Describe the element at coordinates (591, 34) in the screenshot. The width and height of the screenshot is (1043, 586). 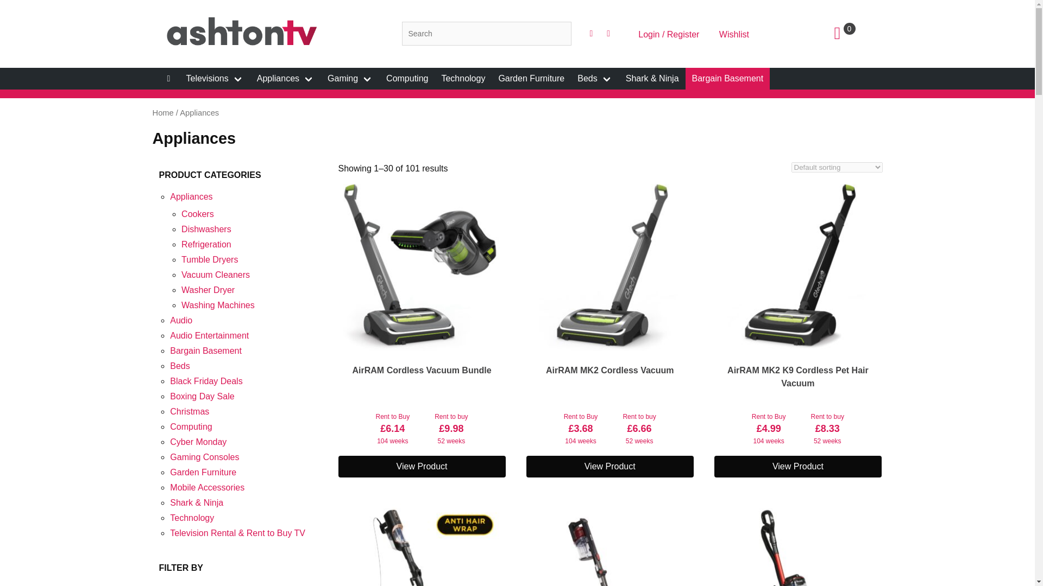
I see `facebook` at that location.